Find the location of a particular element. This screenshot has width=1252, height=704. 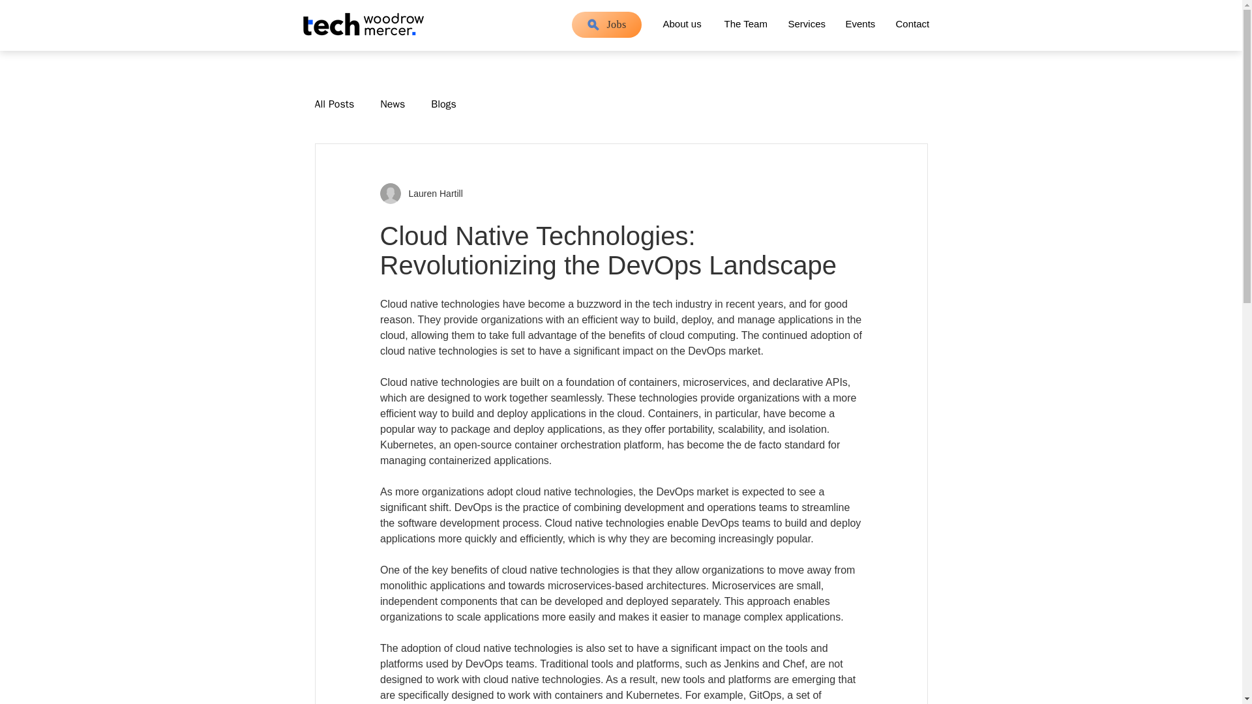

All Posts is located at coordinates (334, 104).